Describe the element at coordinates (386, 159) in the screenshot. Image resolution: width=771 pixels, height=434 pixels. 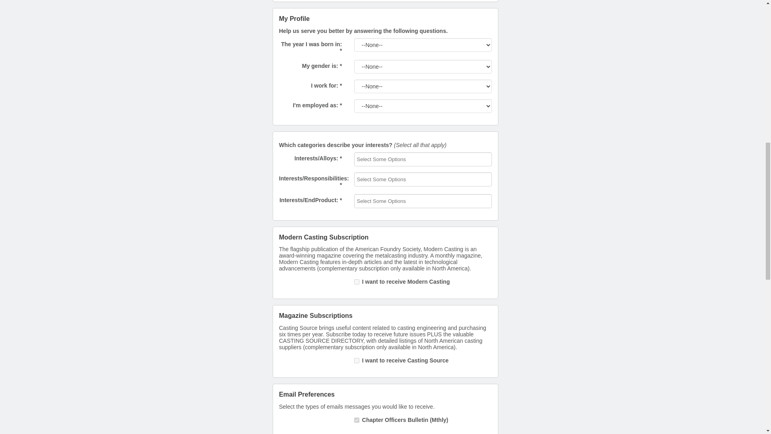
I see `Select Some Options` at that location.